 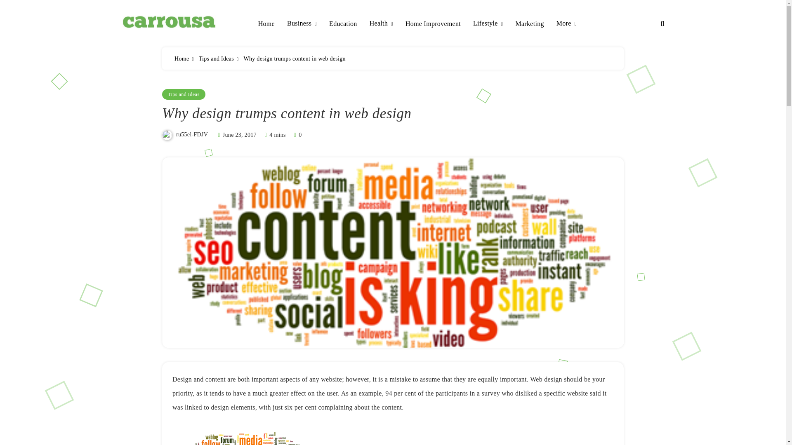 What do you see at coordinates (381, 24) in the screenshot?
I see `Health` at bounding box center [381, 24].